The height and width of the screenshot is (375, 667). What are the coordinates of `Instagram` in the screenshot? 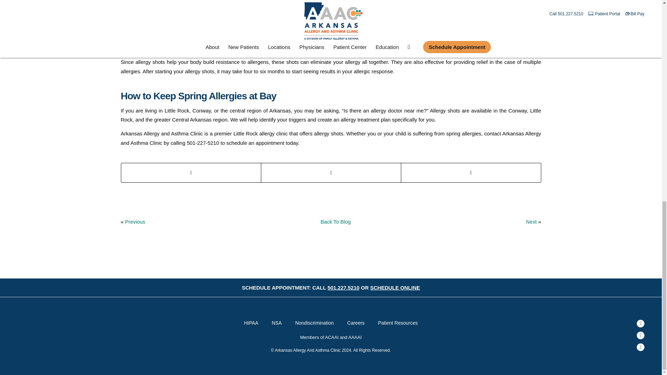 It's located at (641, 347).